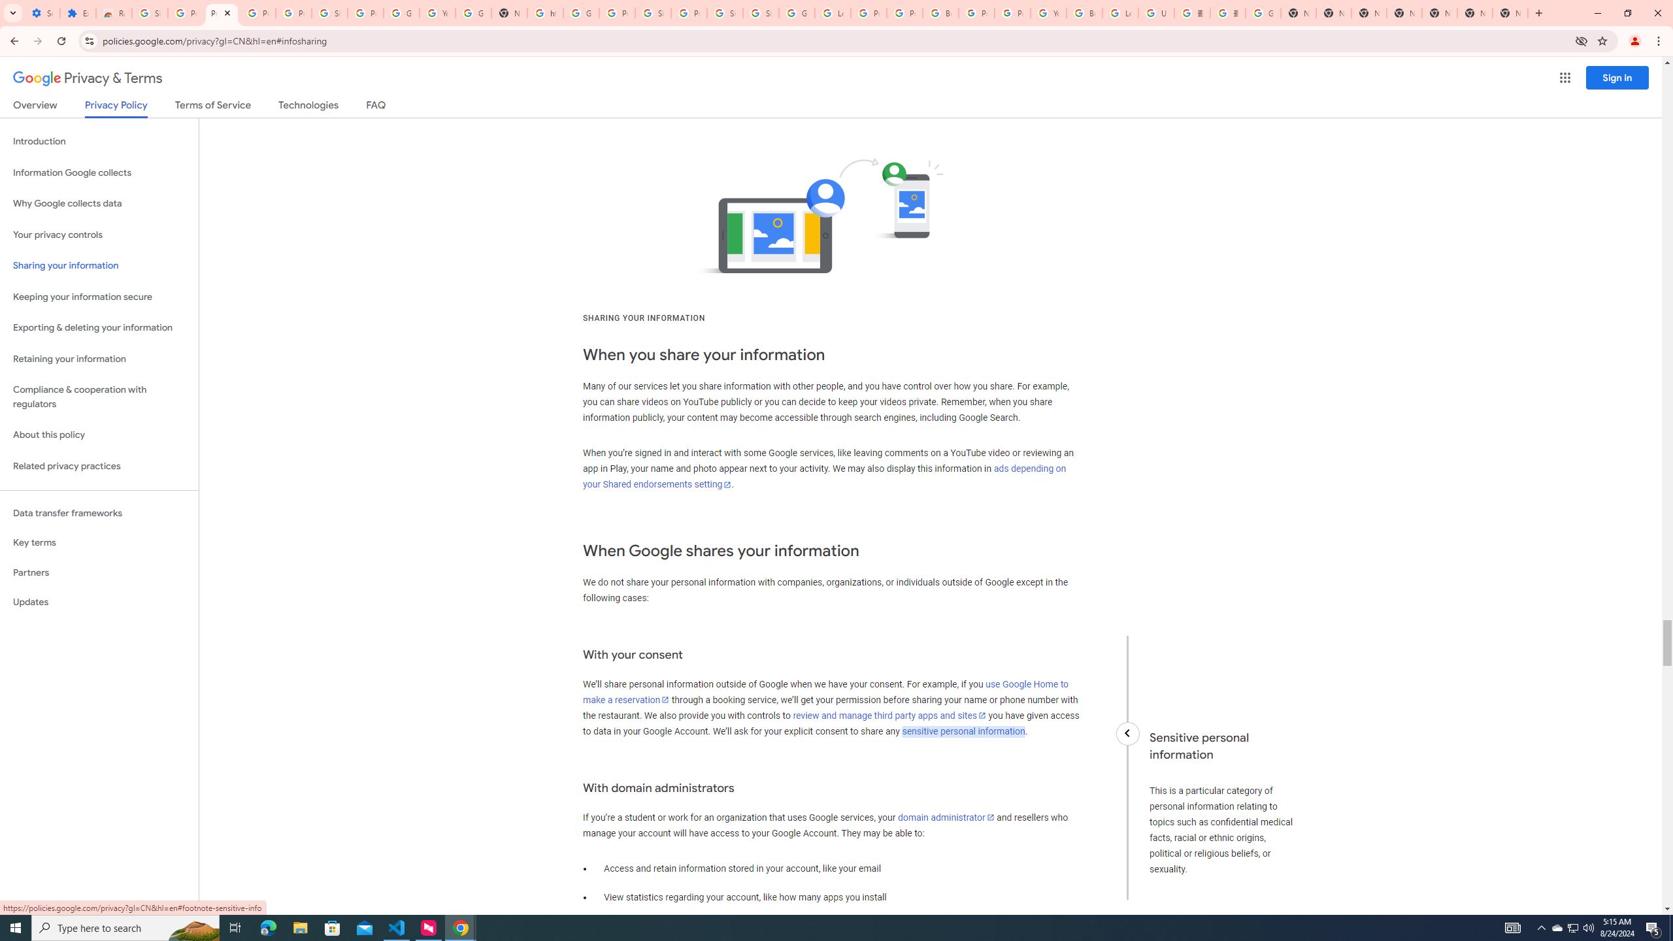 The height and width of the screenshot is (941, 1673). What do you see at coordinates (1582, 41) in the screenshot?
I see `Third-party cookies blocked` at bounding box center [1582, 41].